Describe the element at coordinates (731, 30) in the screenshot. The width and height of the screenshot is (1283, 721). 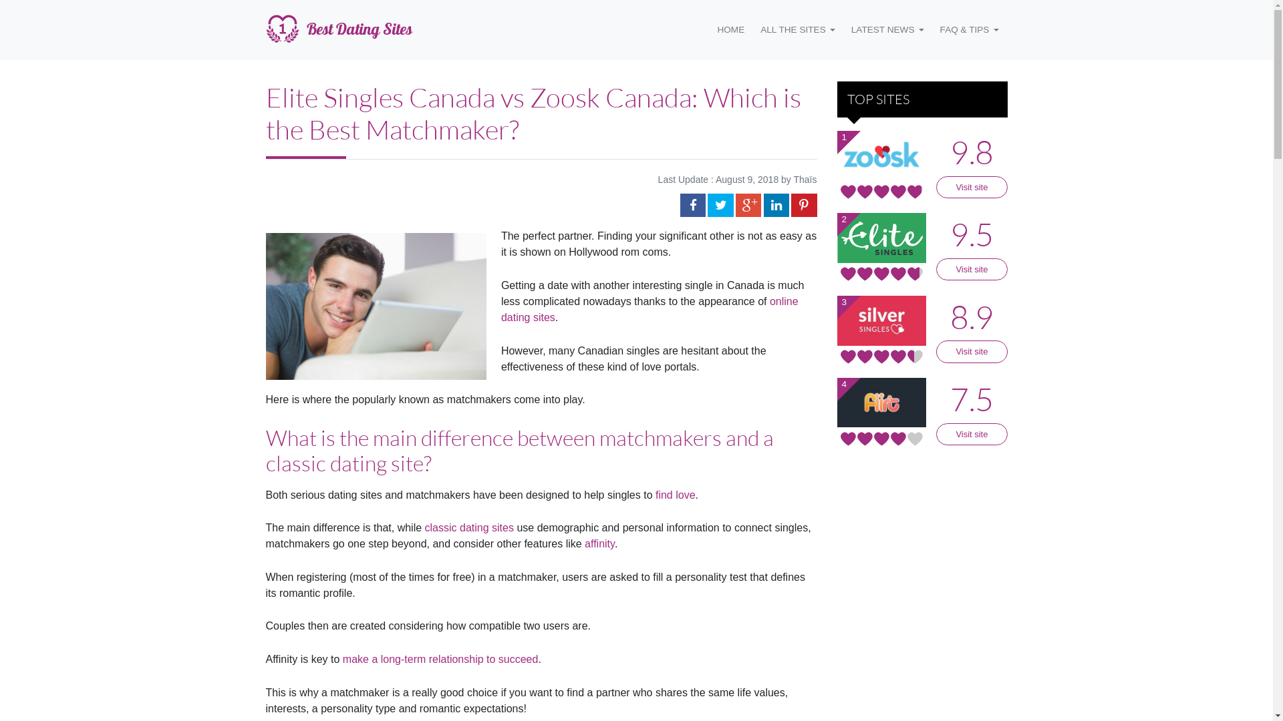
I see `HOME` at that location.